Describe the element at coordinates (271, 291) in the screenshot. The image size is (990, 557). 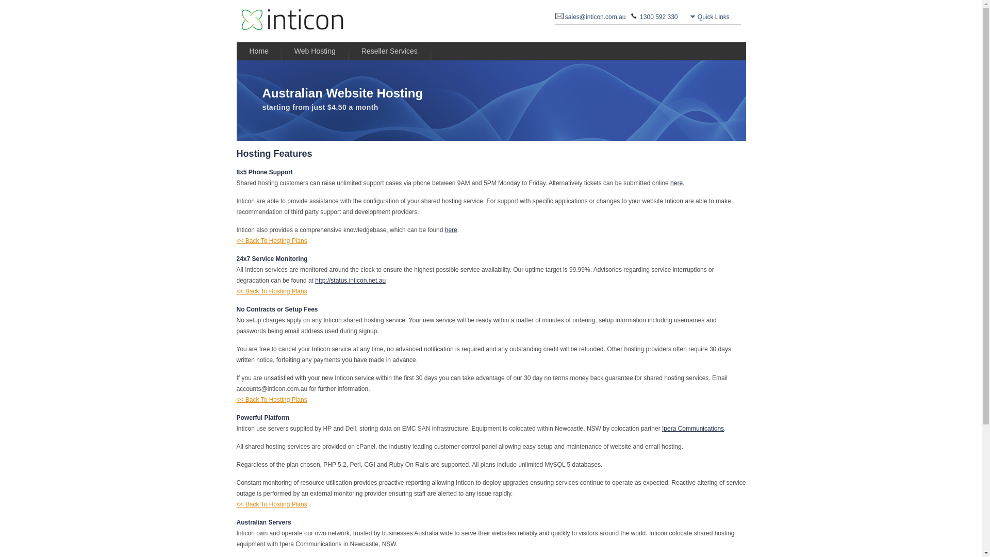
I see `<< Back To Hosting Plans` at that location.